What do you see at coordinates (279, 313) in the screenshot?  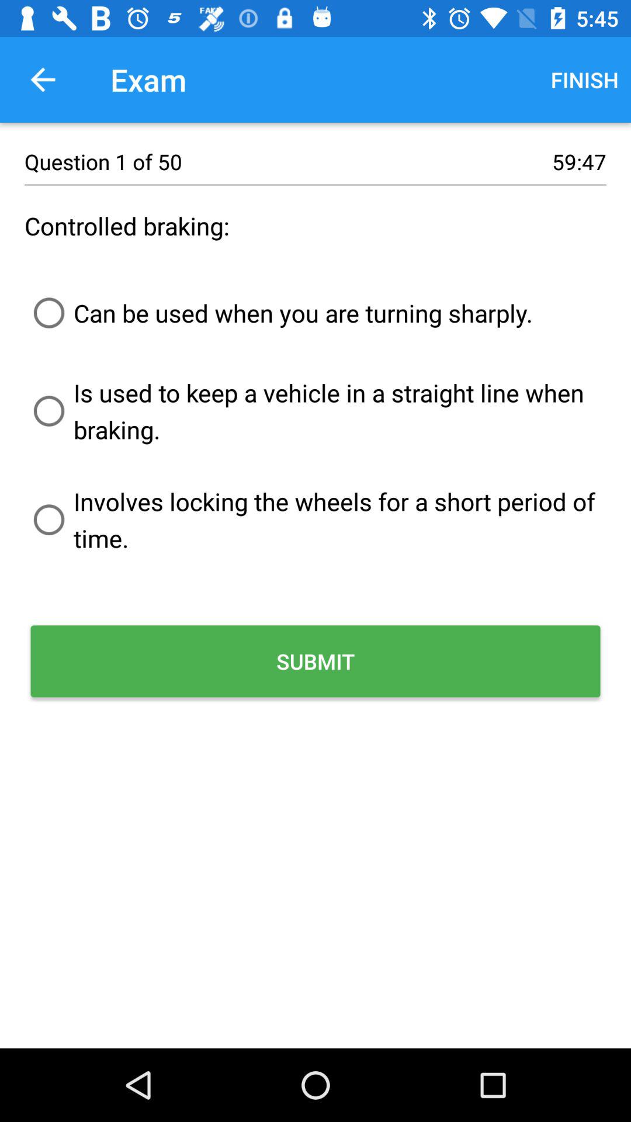 I see `choose the icon below the controlled braking: icon` at bounding box center [279, 313].